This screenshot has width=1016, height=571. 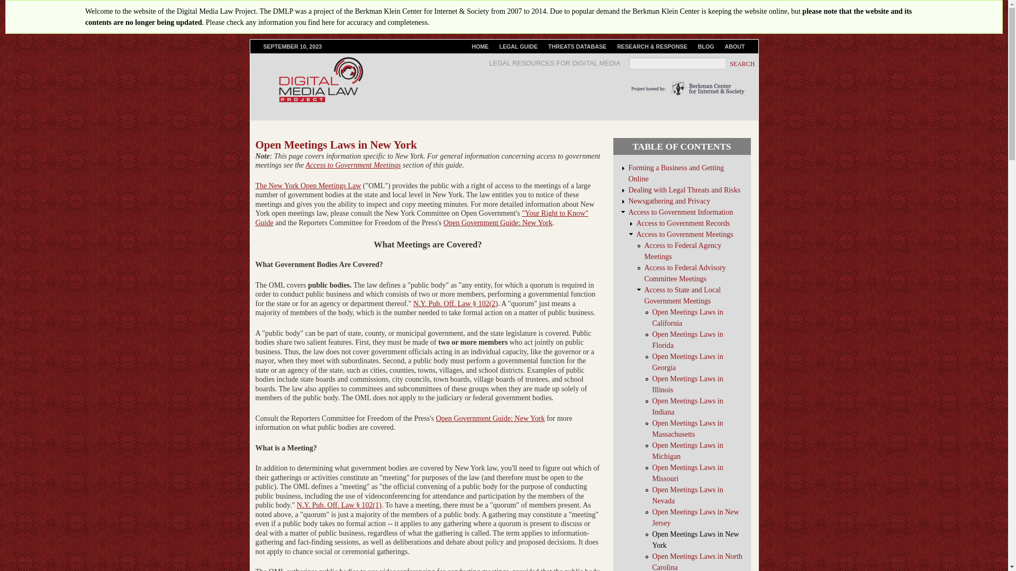 What do you see at coordinates (683, 223) in the screenshot?
I see `Access to Government Records` at bounding box center [683, 223].